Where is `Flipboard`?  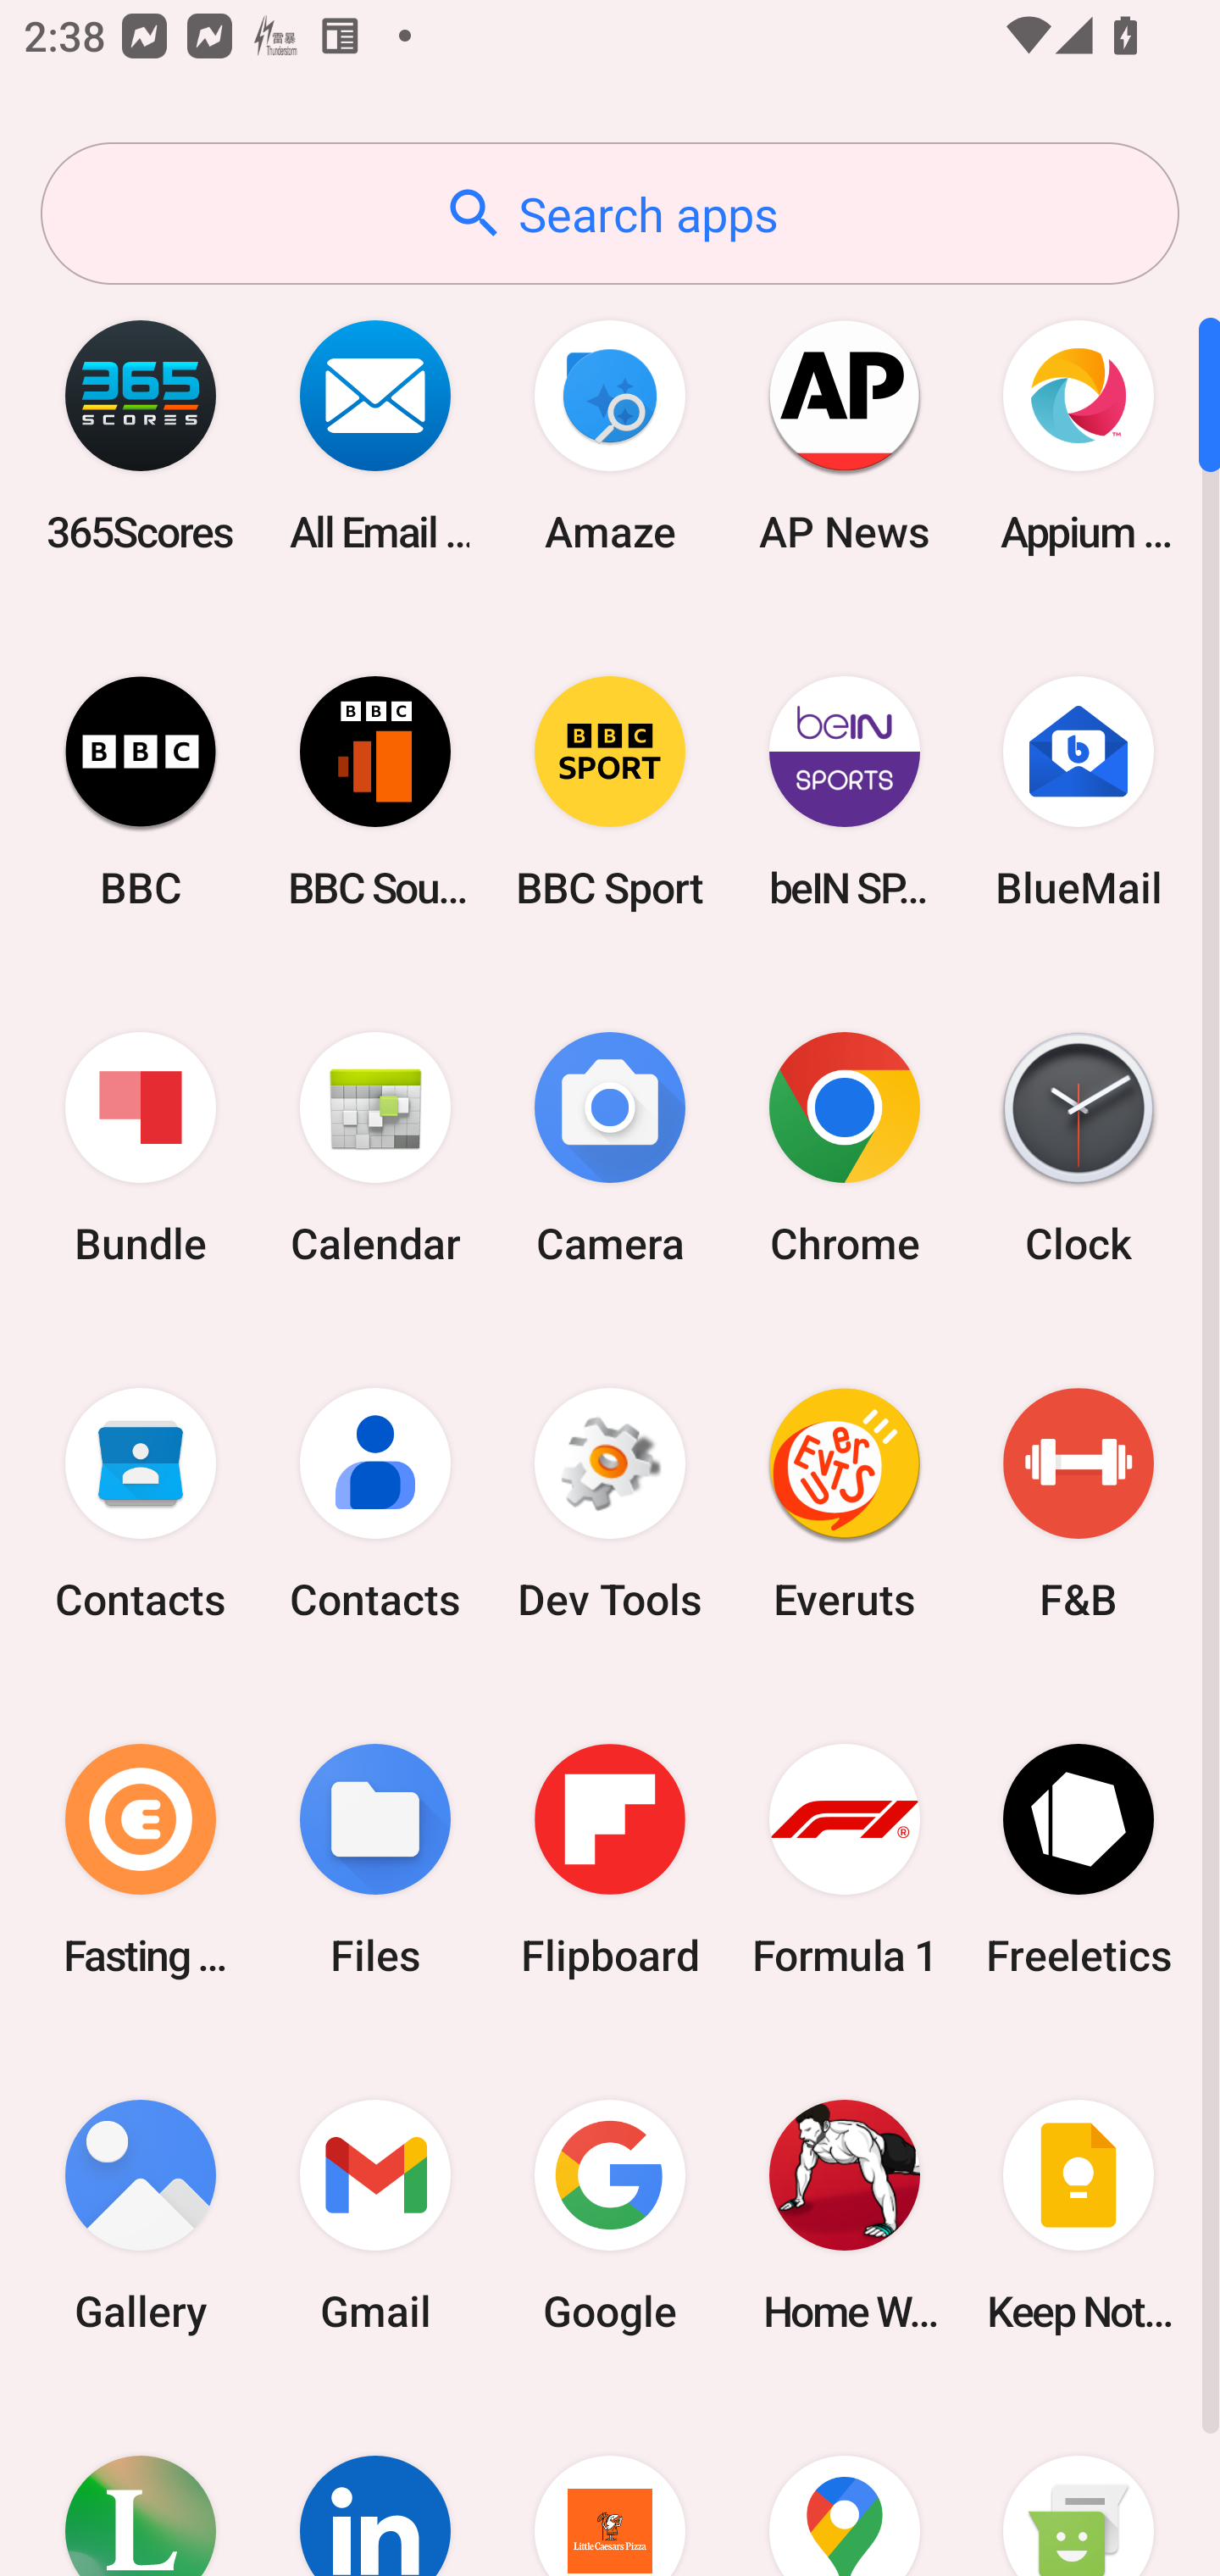 Flipboard is located at coordinates (610, 1859).